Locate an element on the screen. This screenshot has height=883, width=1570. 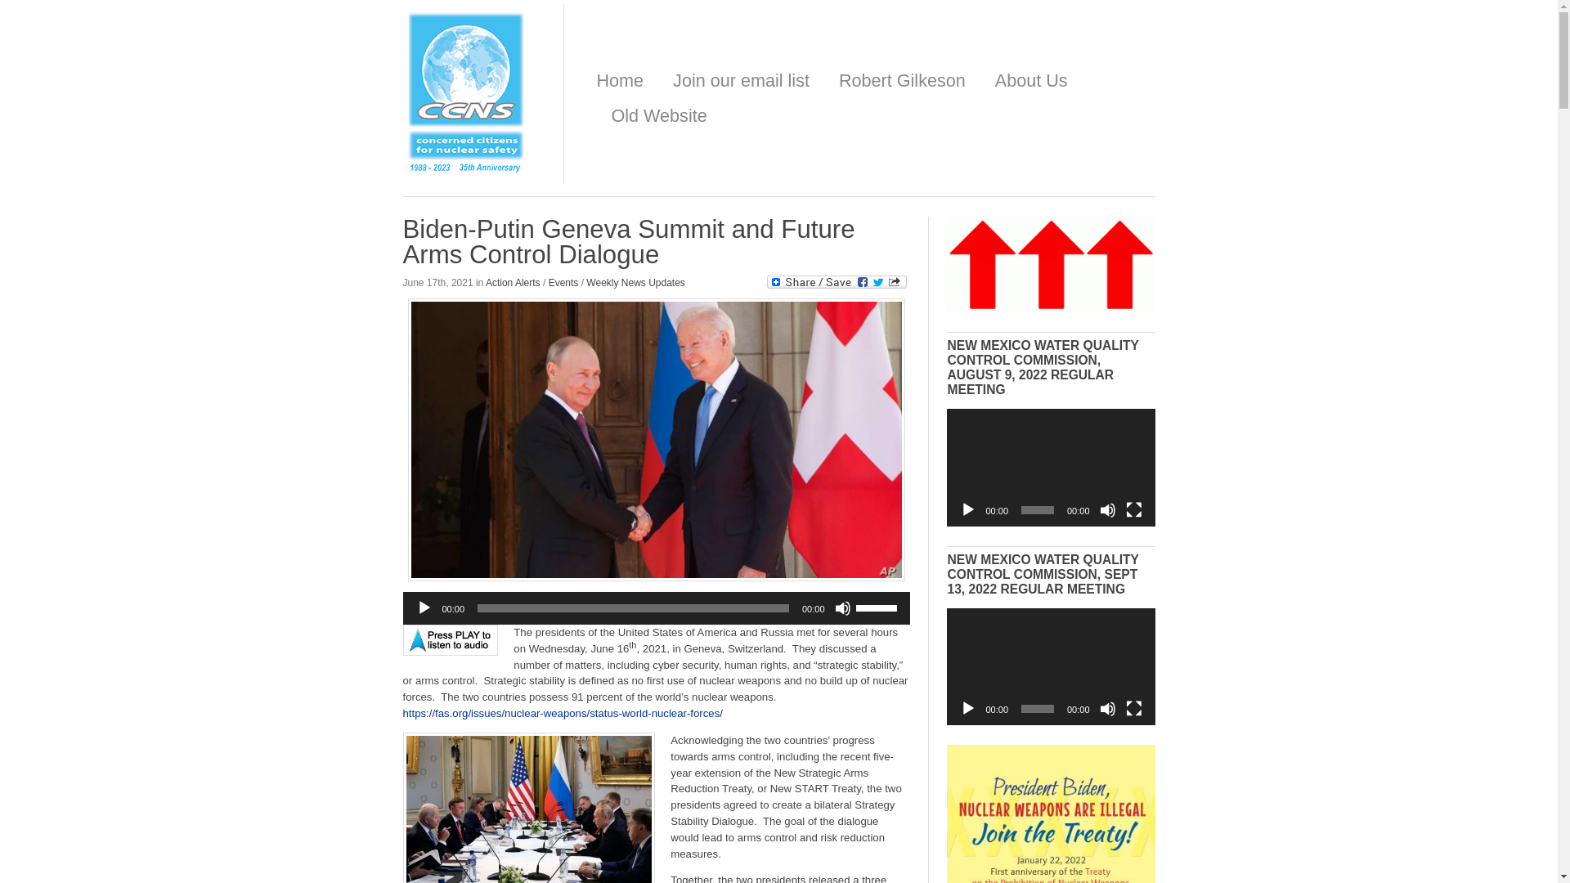
Robert Gilkeson is located at coordinates (901, 82).